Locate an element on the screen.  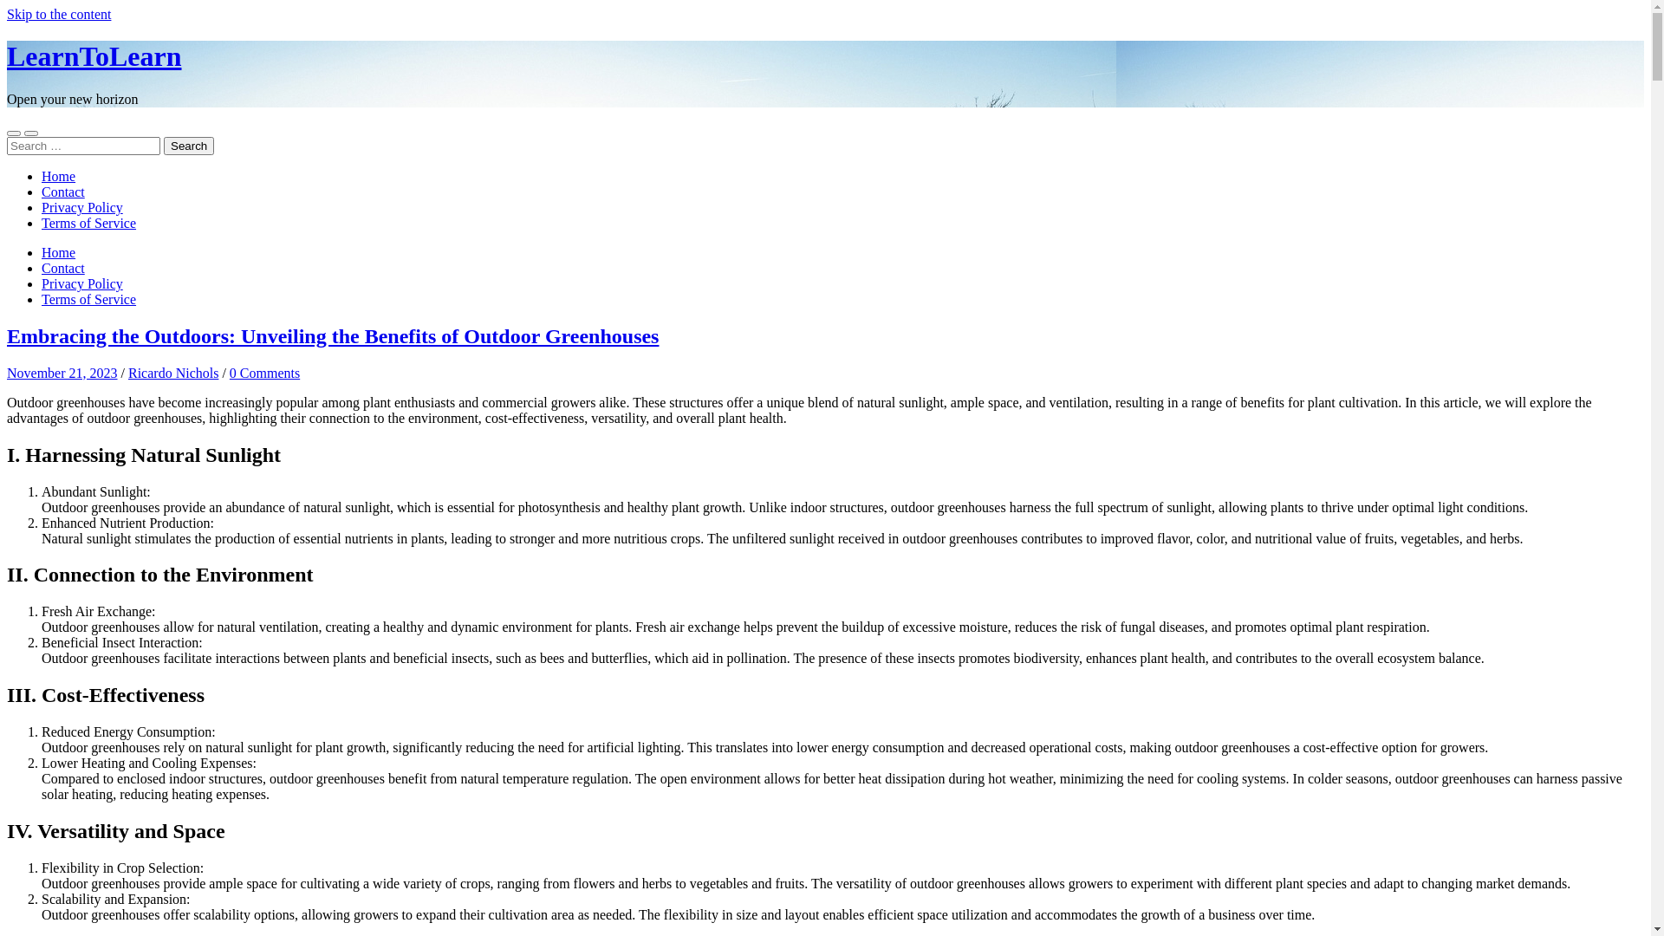
November 21, 2023 is located at coordinates (62, 373).